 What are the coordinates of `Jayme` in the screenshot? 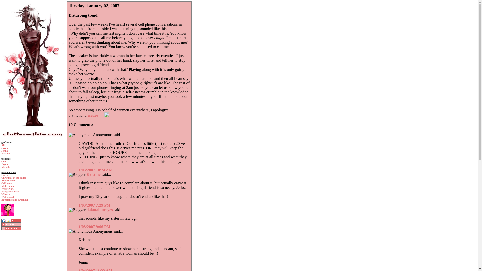 It's located at (5, 148).